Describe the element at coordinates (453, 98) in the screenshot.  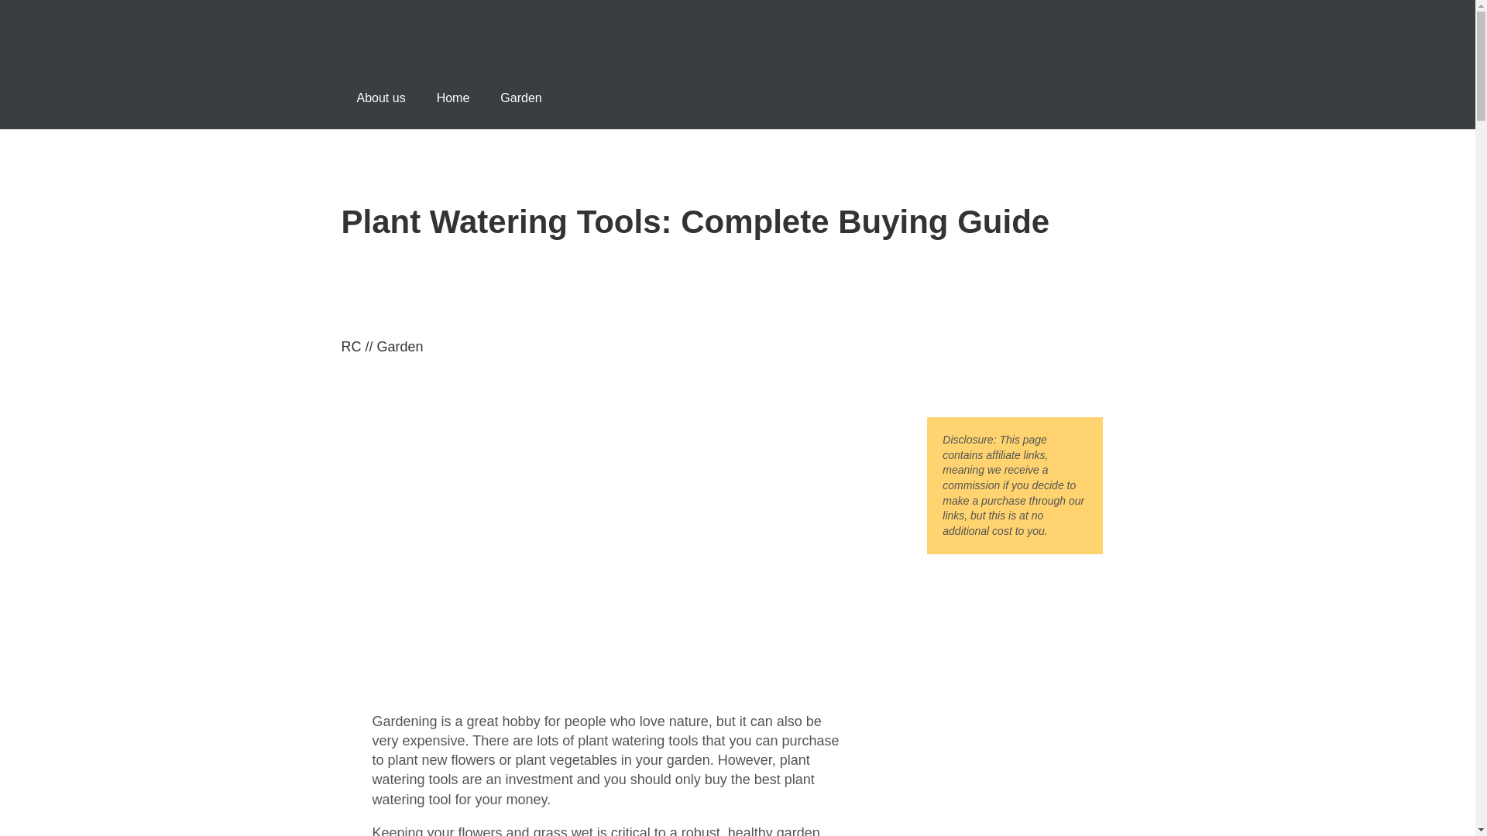
I see `Home` at that location.